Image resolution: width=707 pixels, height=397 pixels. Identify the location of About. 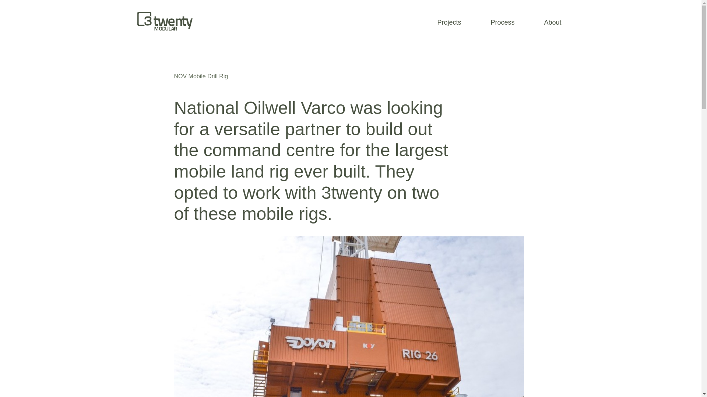
(552, 22).